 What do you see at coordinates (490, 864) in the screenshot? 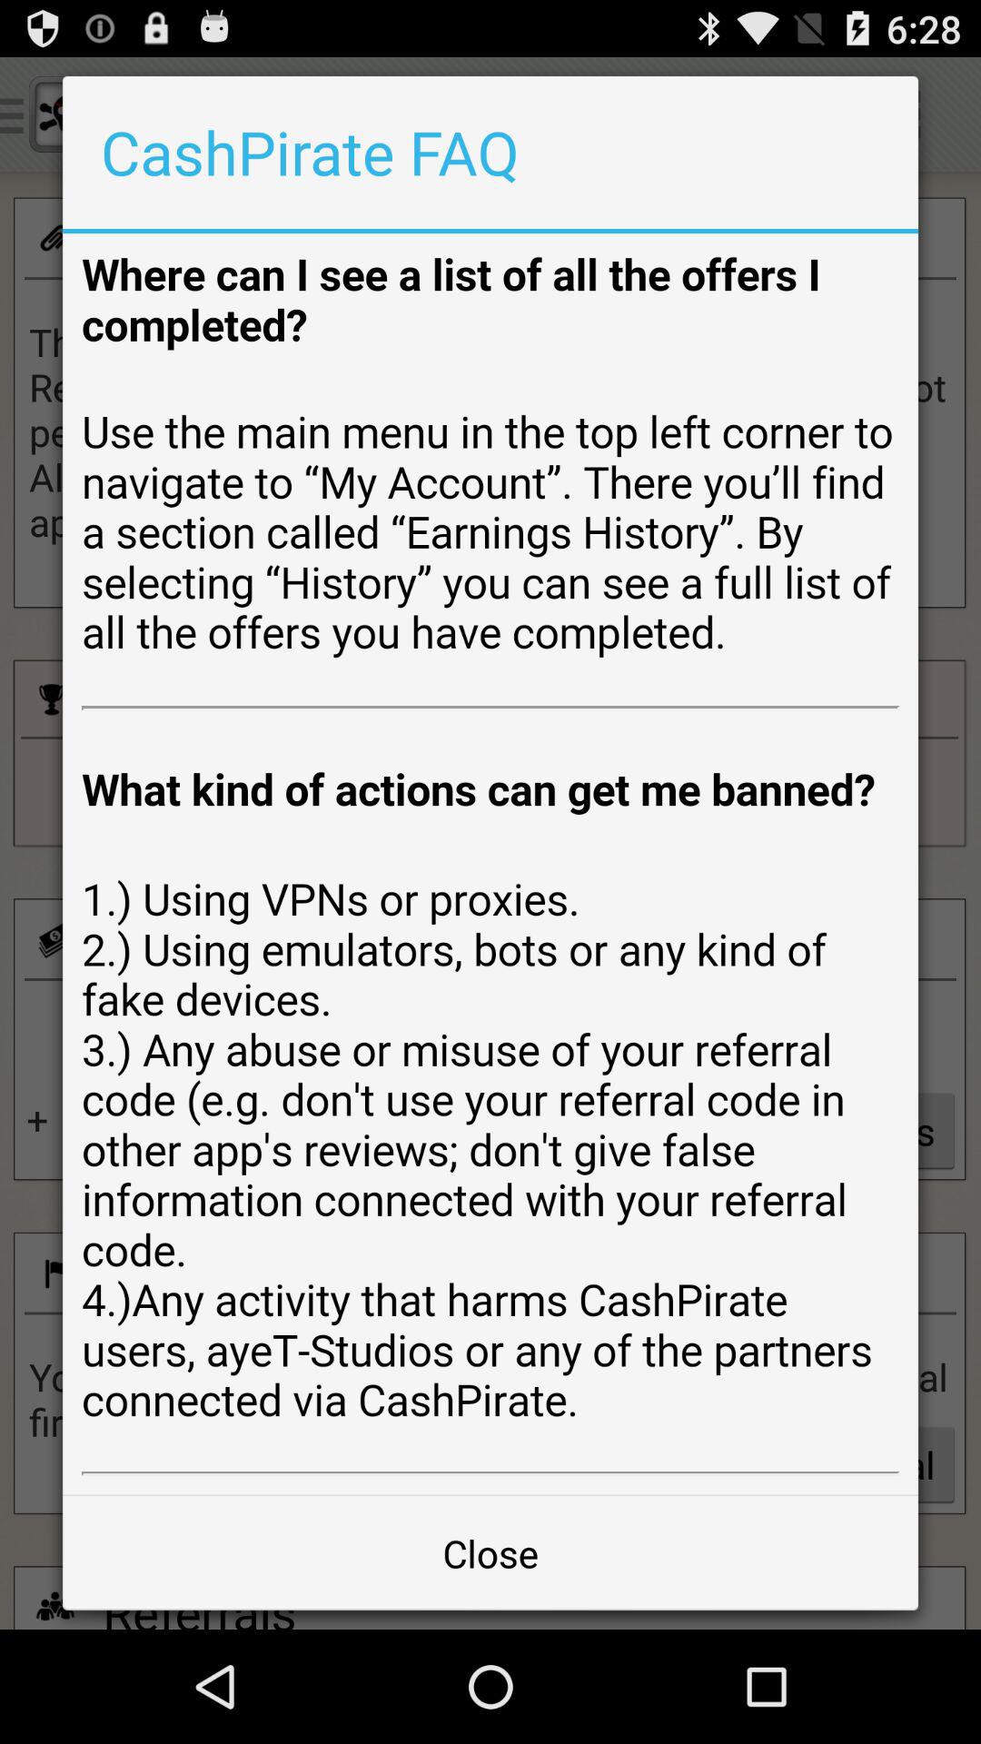
I see `cashpirate faq` at bounding box center [490, 864].